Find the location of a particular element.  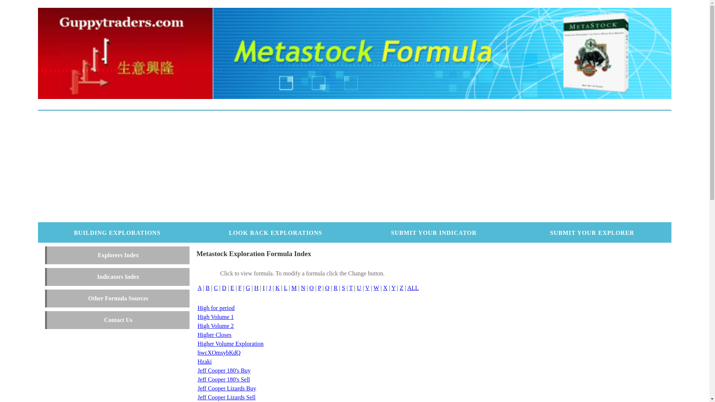

Q is located at coordinates (327, 288).